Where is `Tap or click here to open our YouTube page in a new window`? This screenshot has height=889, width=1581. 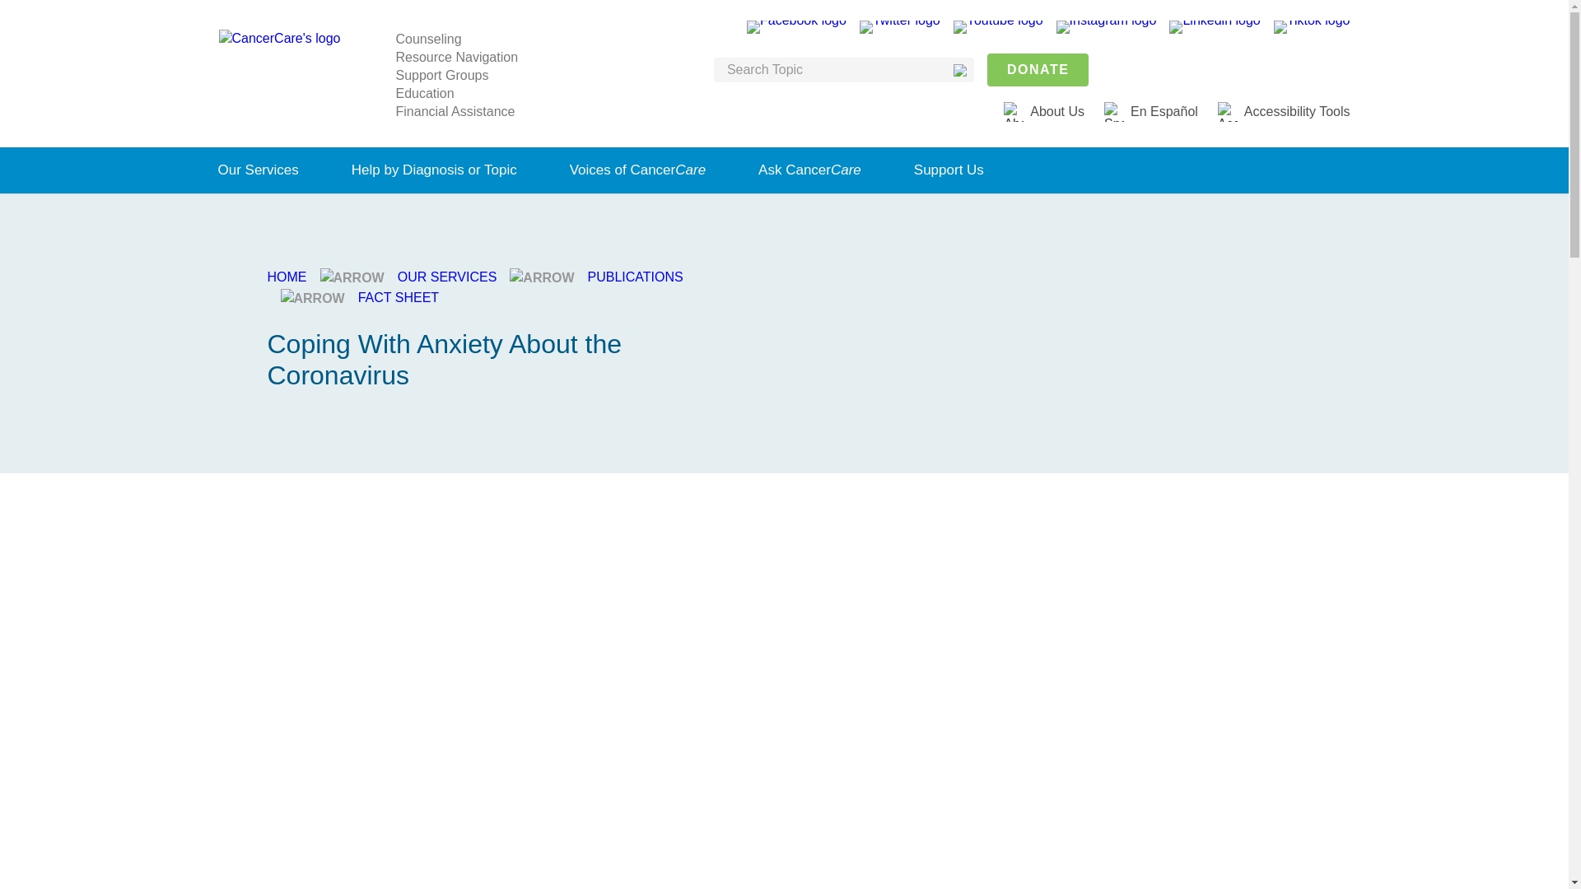
Tap or click here to open our YouTube page in a new window is located at coordinates (998, 26).